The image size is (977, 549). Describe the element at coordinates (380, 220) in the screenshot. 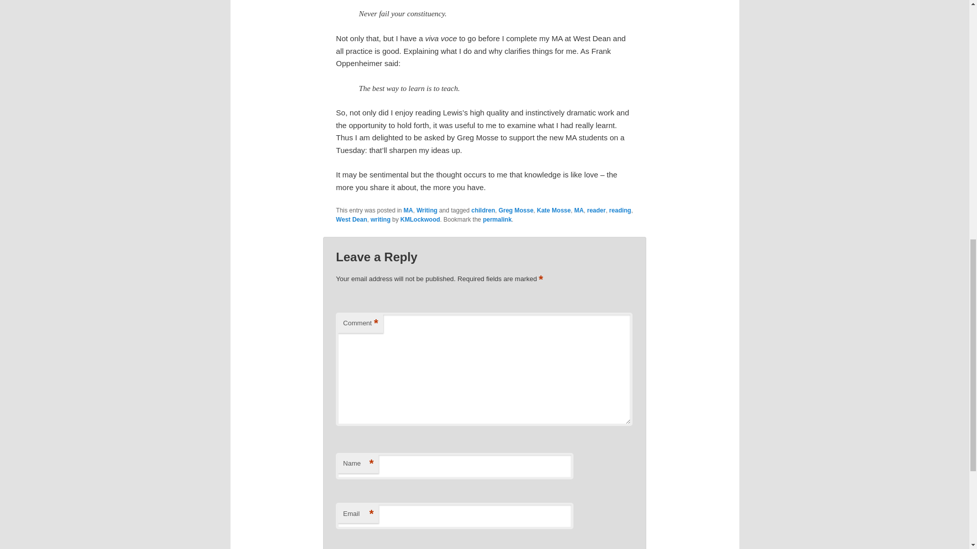

I see `writing` at that location.